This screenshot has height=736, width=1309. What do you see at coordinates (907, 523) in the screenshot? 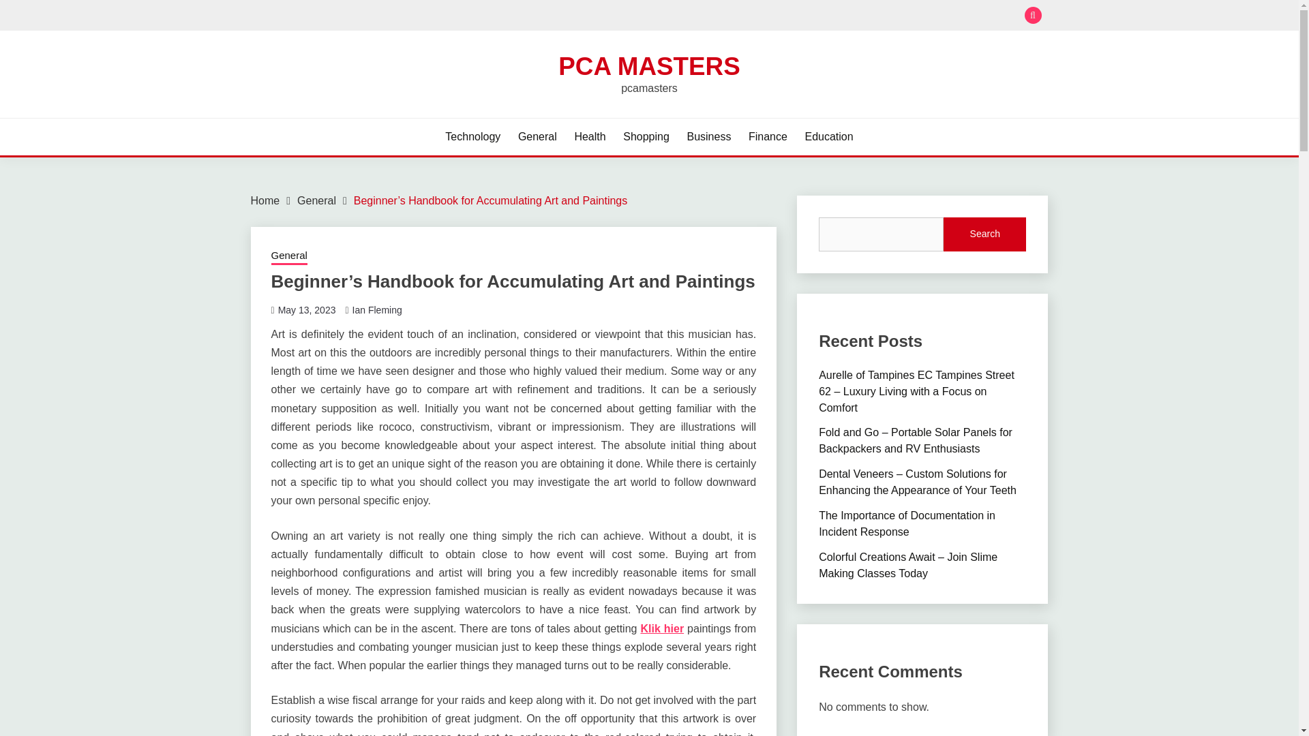
I see `The Importance of Documentation in Incident Response` at bounding box center [907, 523].